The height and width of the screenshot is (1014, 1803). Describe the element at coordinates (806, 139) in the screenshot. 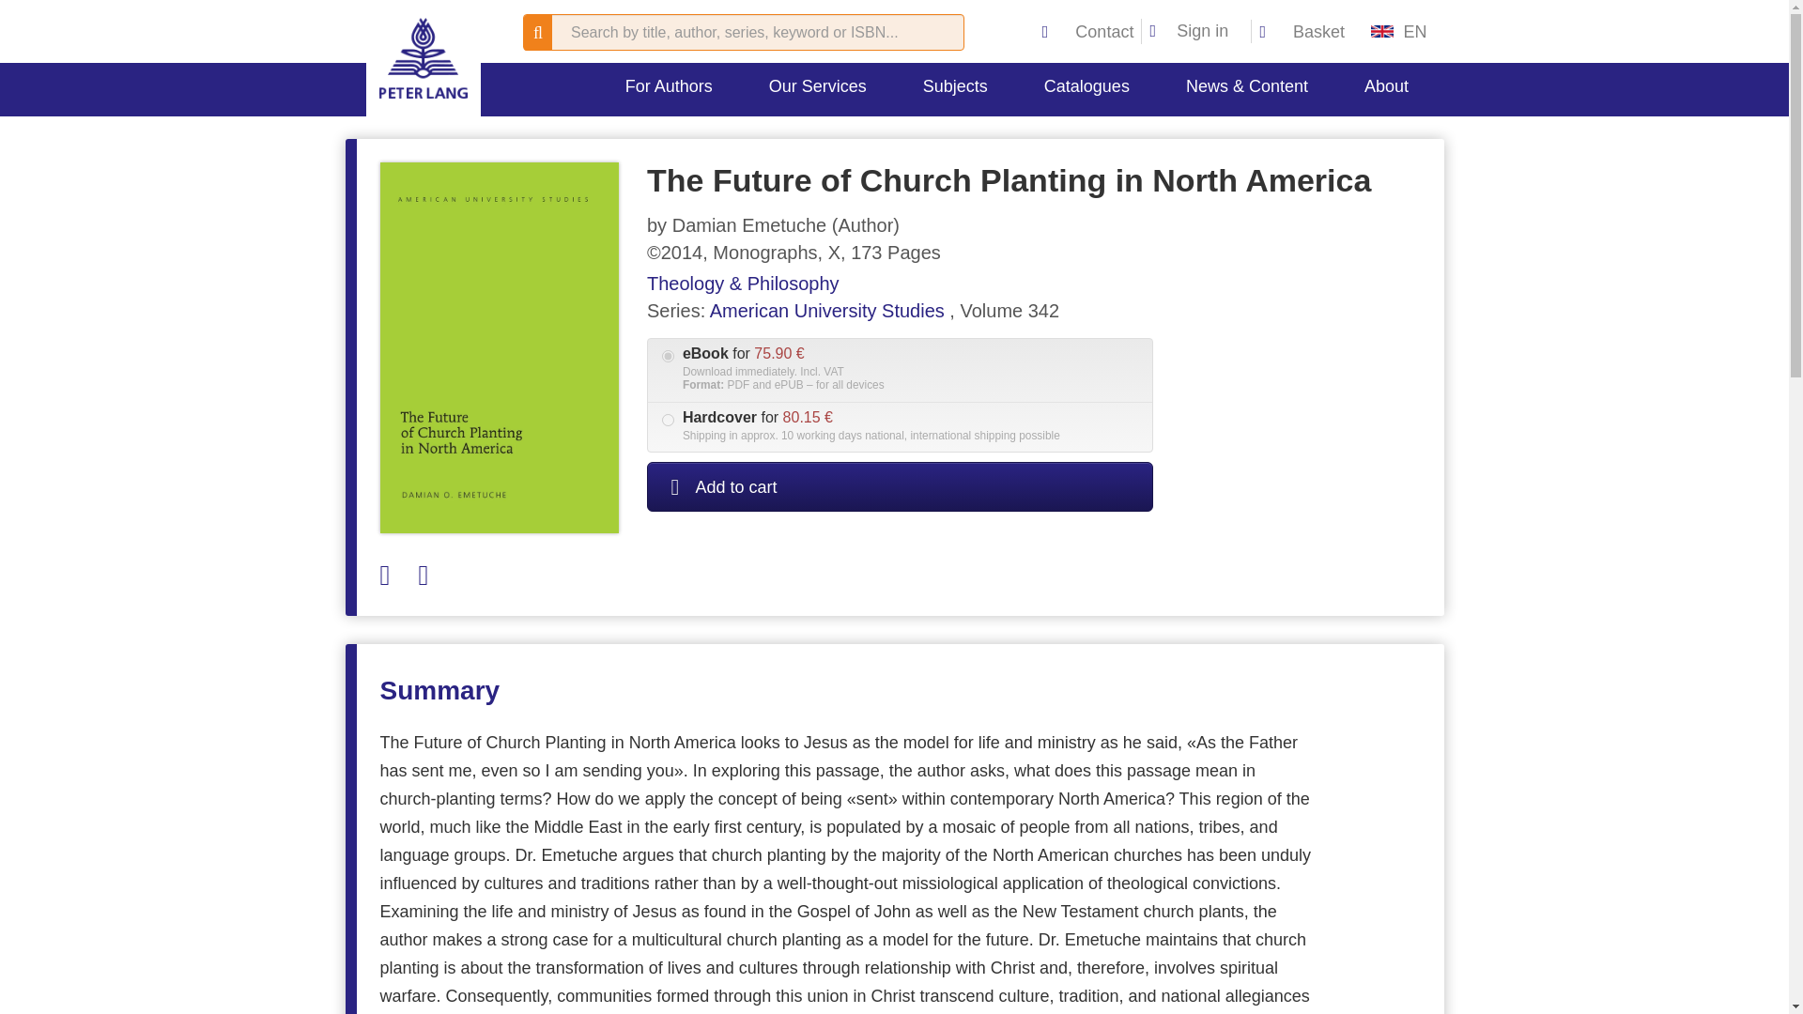

I see `Services Overview` at that location.